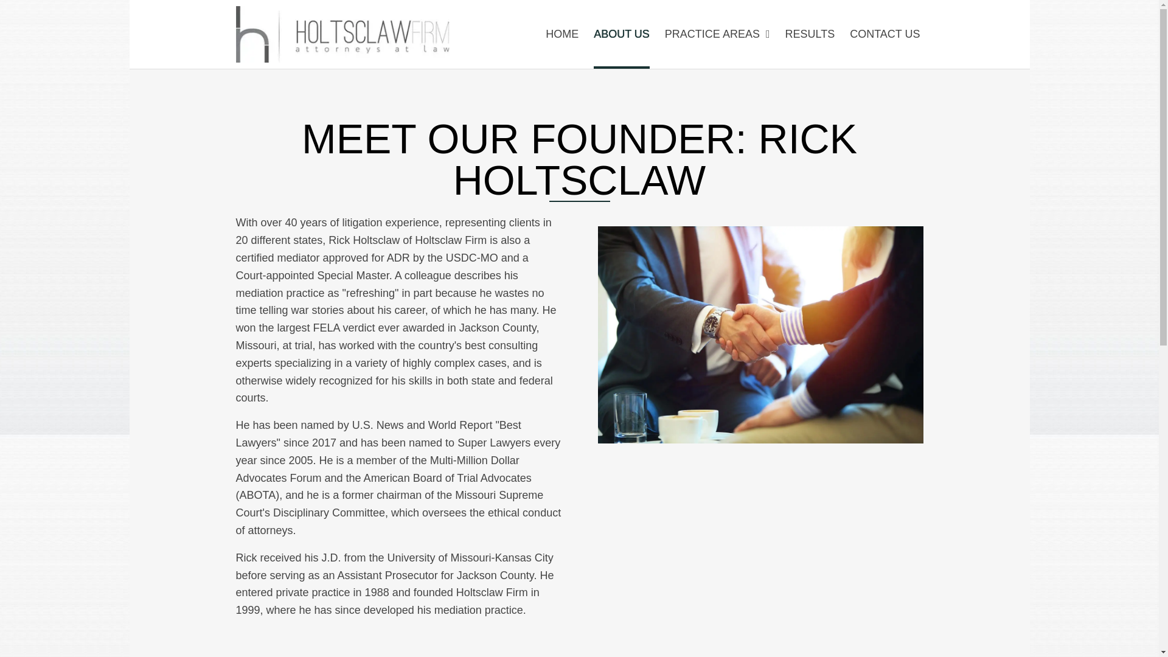  I want to click on HOME, so click(561, 34).